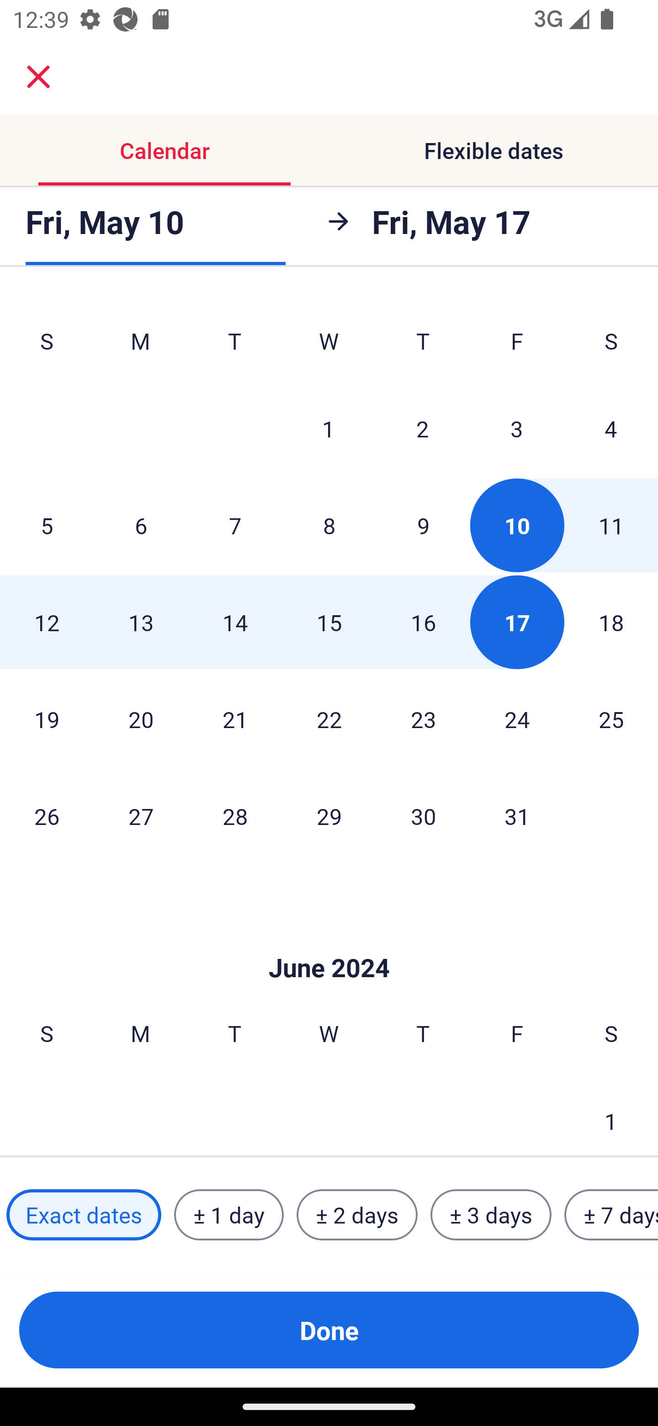 The width and height of the screenshot is (658, 1426). I want to click on 9 Thursday, May 9, 2024, so click(423, 526).